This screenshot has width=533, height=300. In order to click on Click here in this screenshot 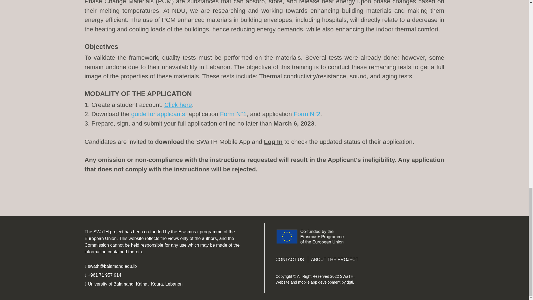, I will do `click(178, 105)`.